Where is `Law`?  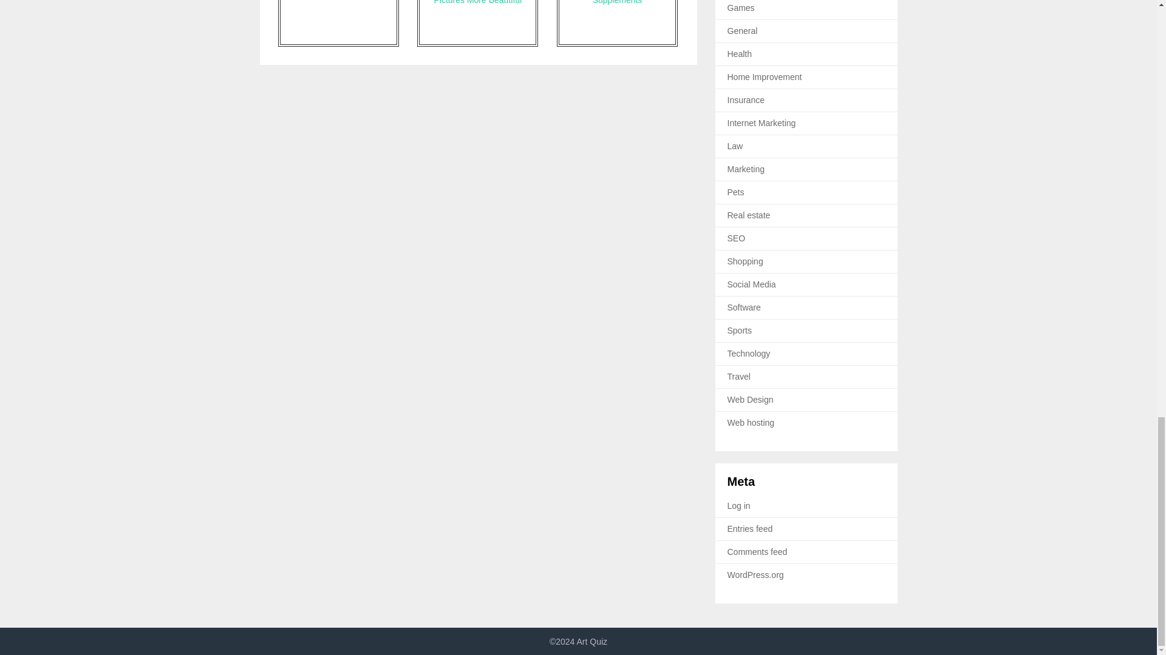
Law is located at coordinates (735, 146).